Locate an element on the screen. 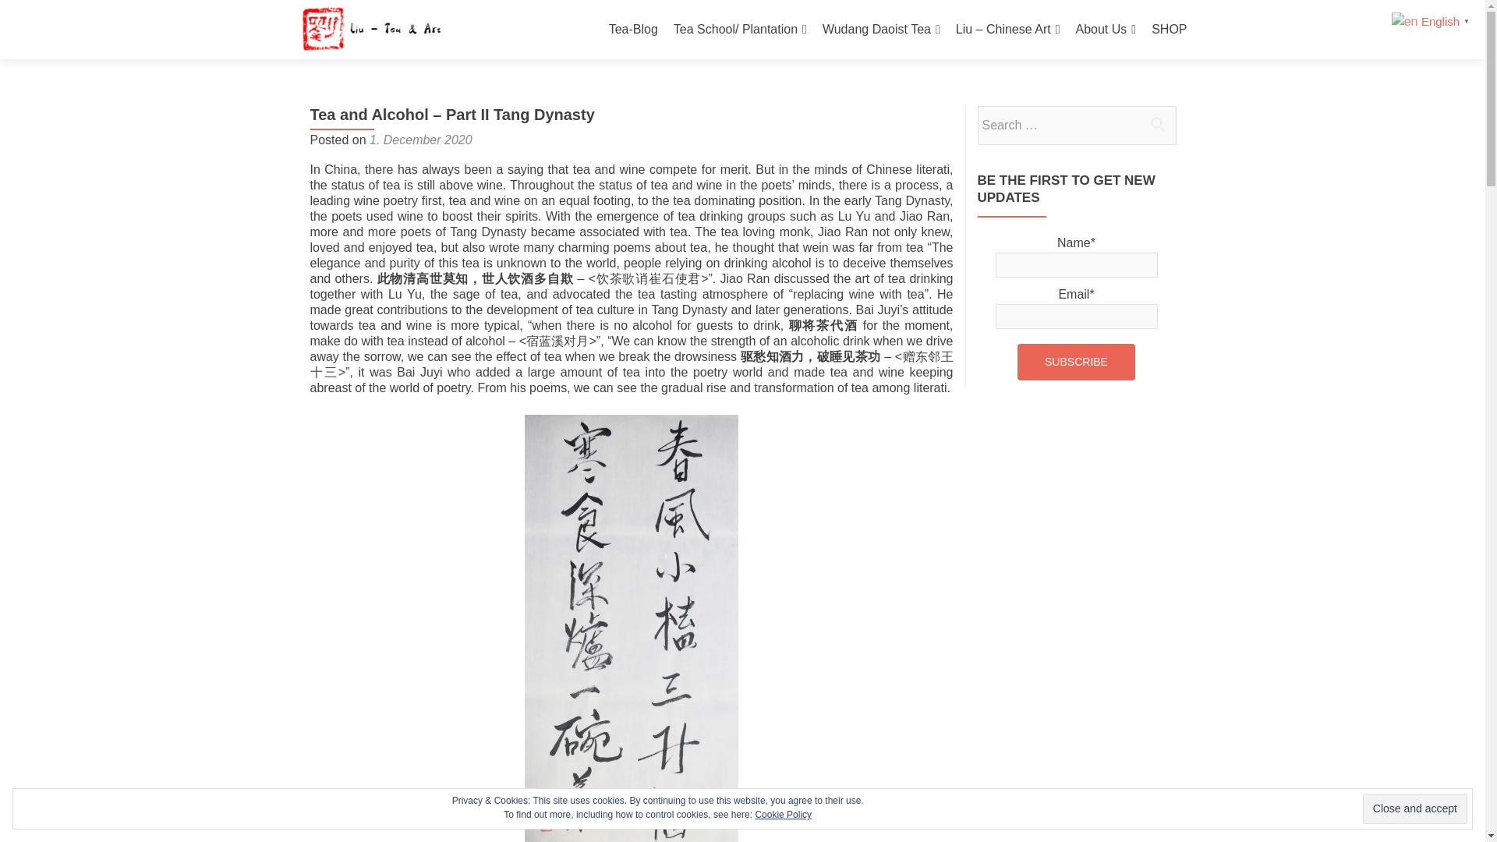  SHOP is located at coordinates (1169, 30).